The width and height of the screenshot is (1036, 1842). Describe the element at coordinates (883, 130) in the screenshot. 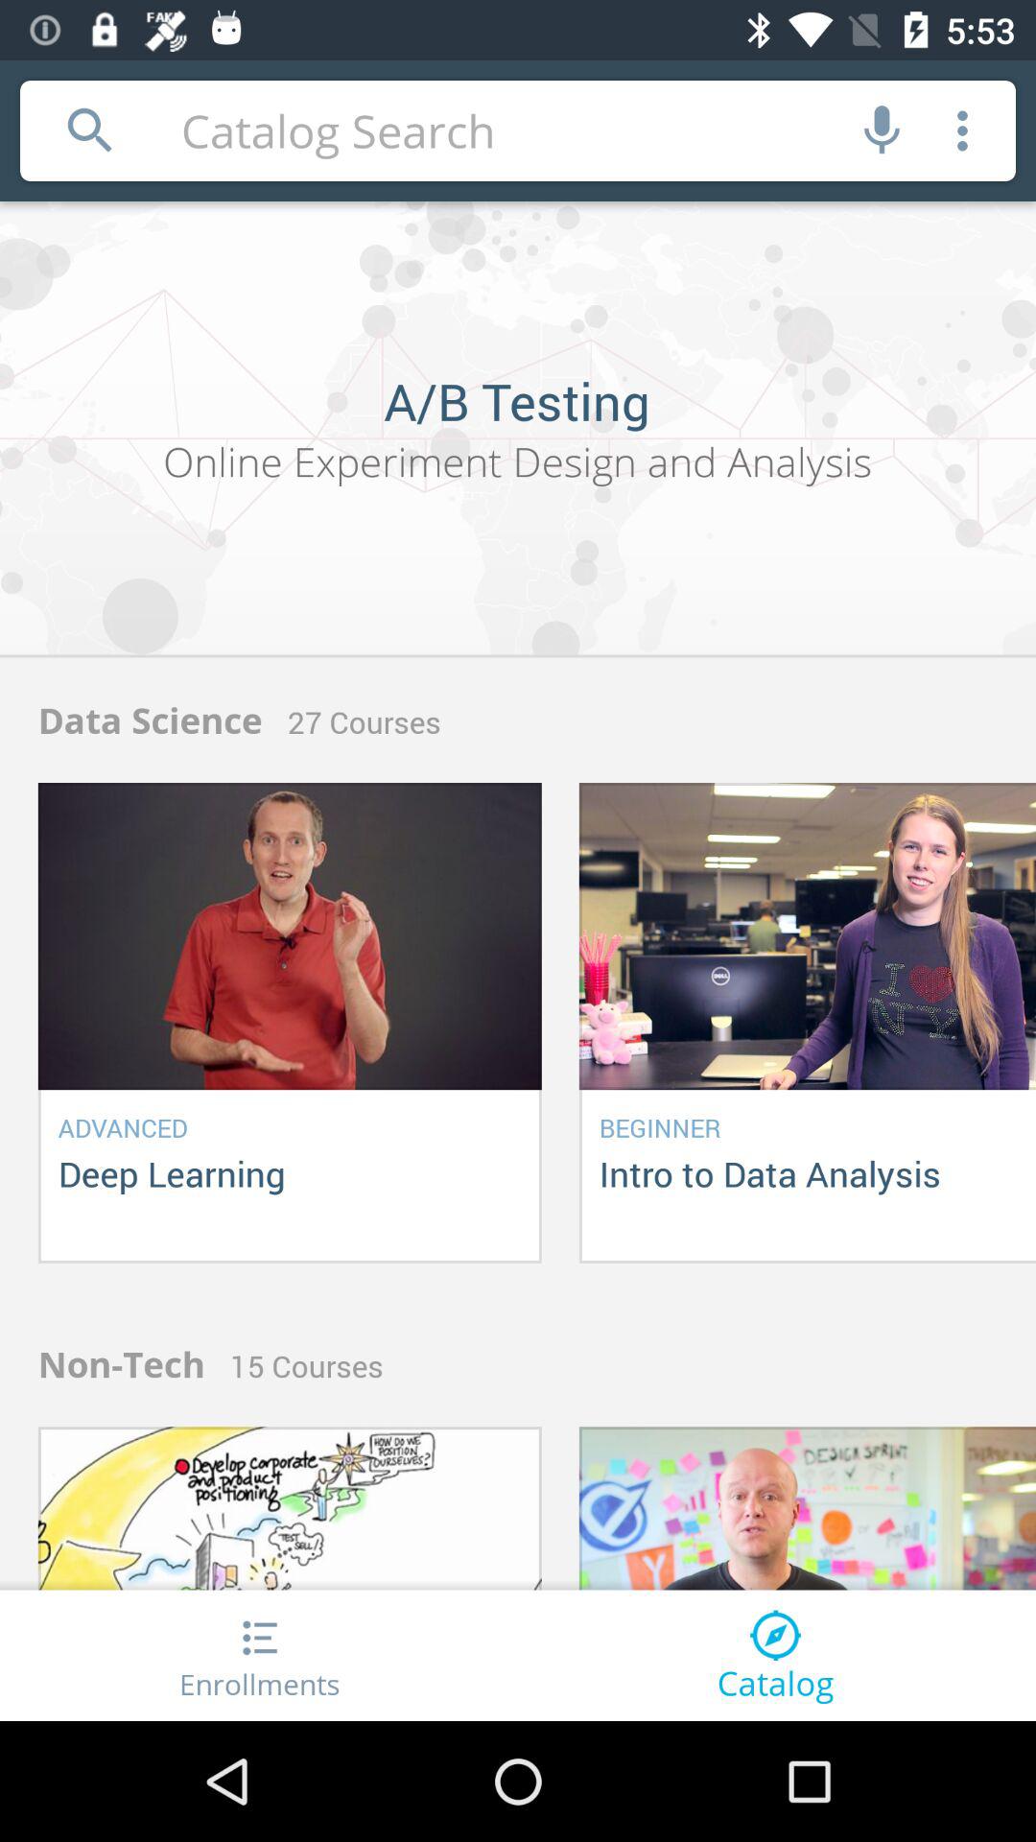

I see `voice option button` at that location.